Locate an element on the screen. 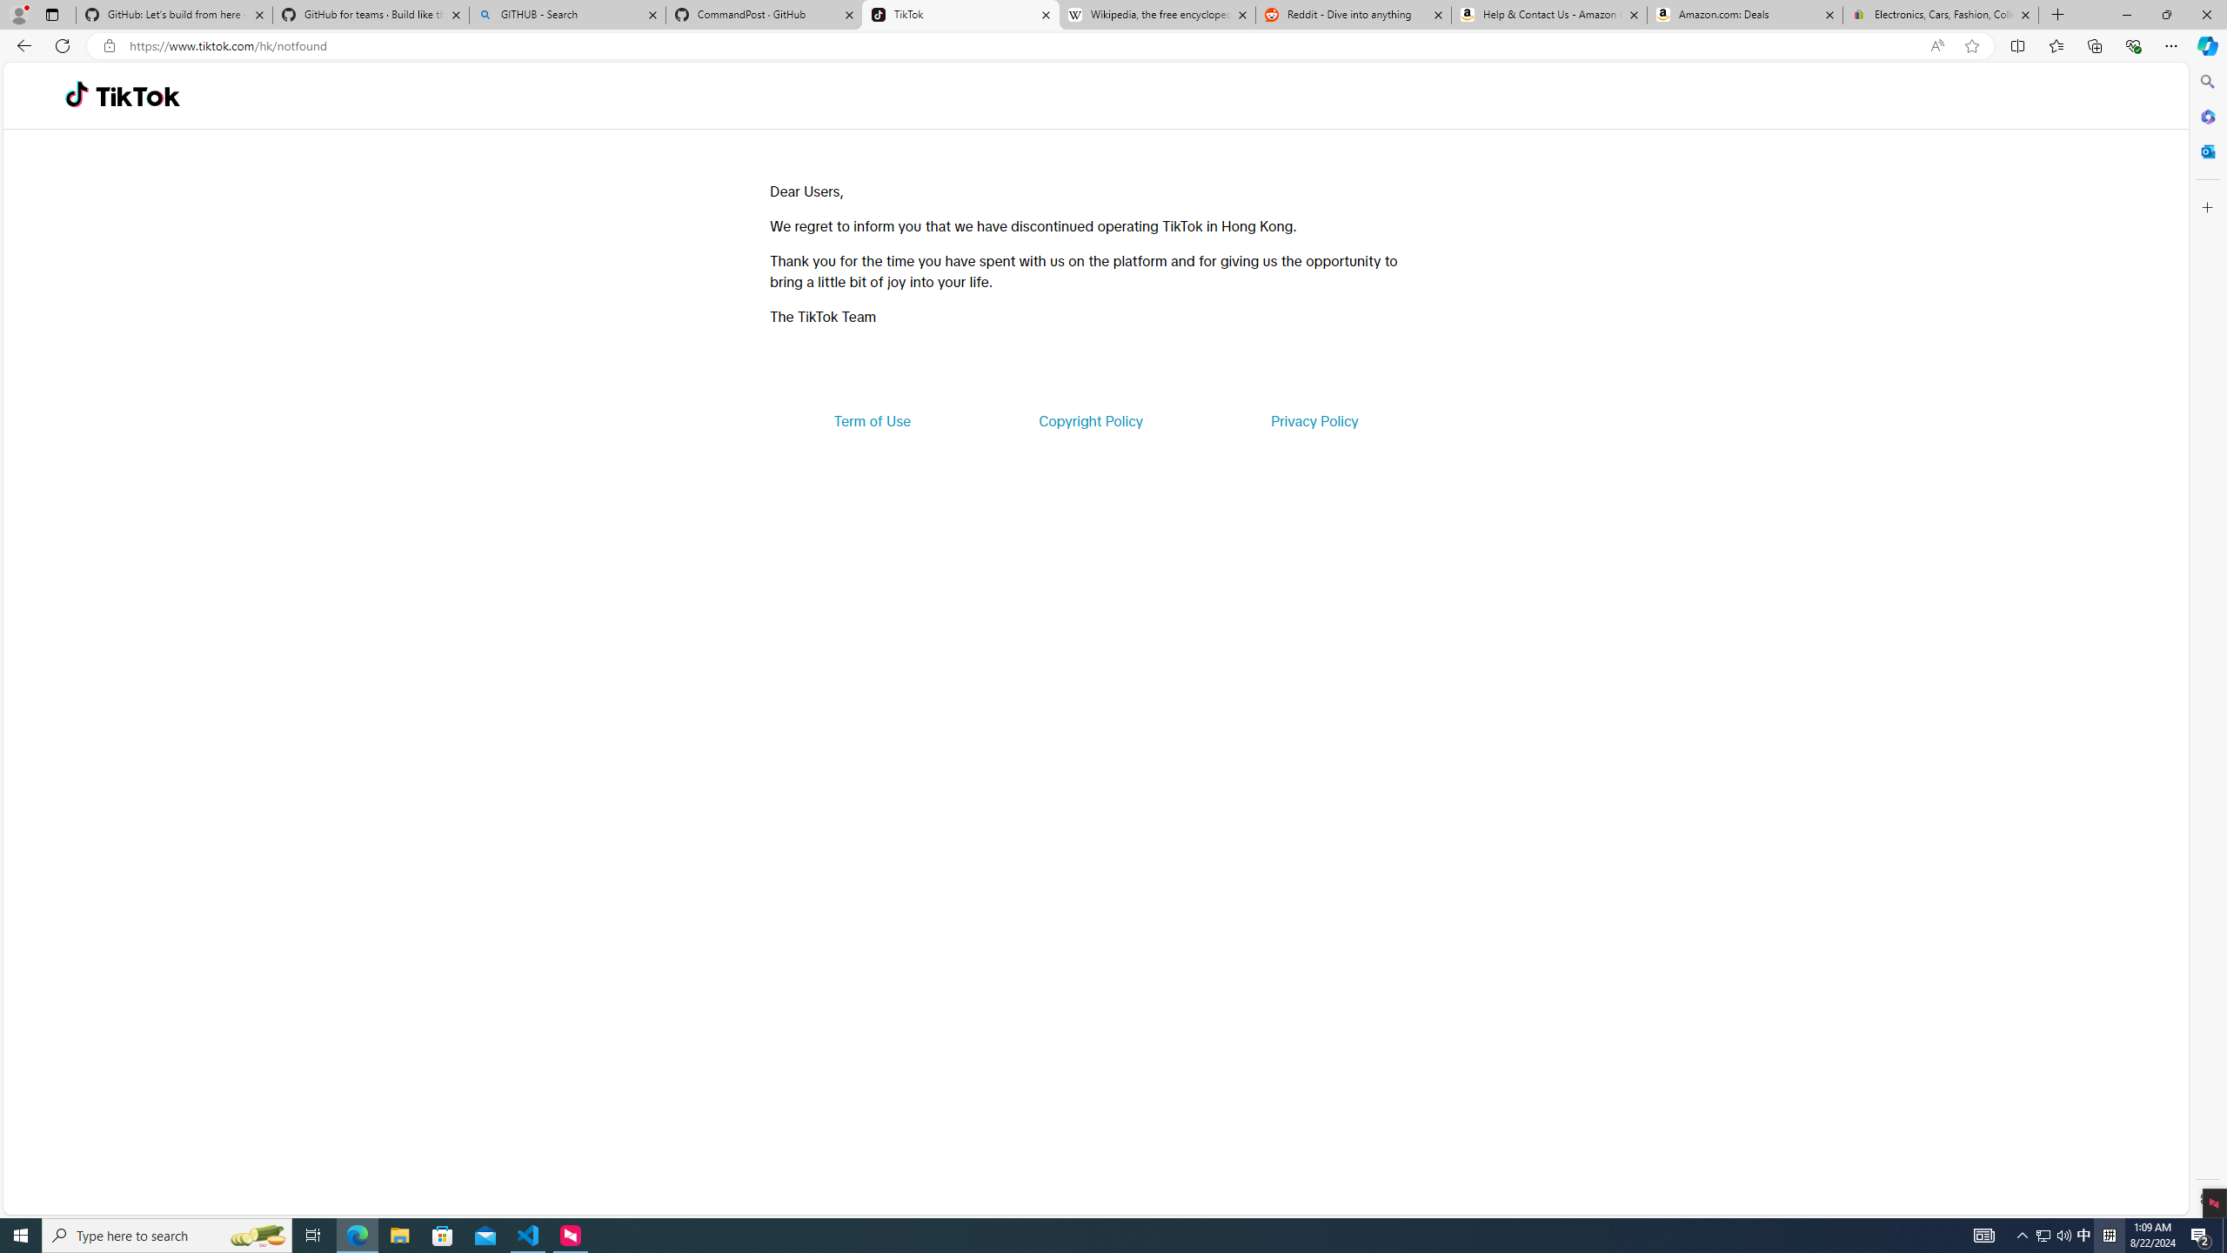 The height and width of the screenshot is (1253, 2227). Wikipedia, the free encyclopedia is located at coordinates (1157, 15).